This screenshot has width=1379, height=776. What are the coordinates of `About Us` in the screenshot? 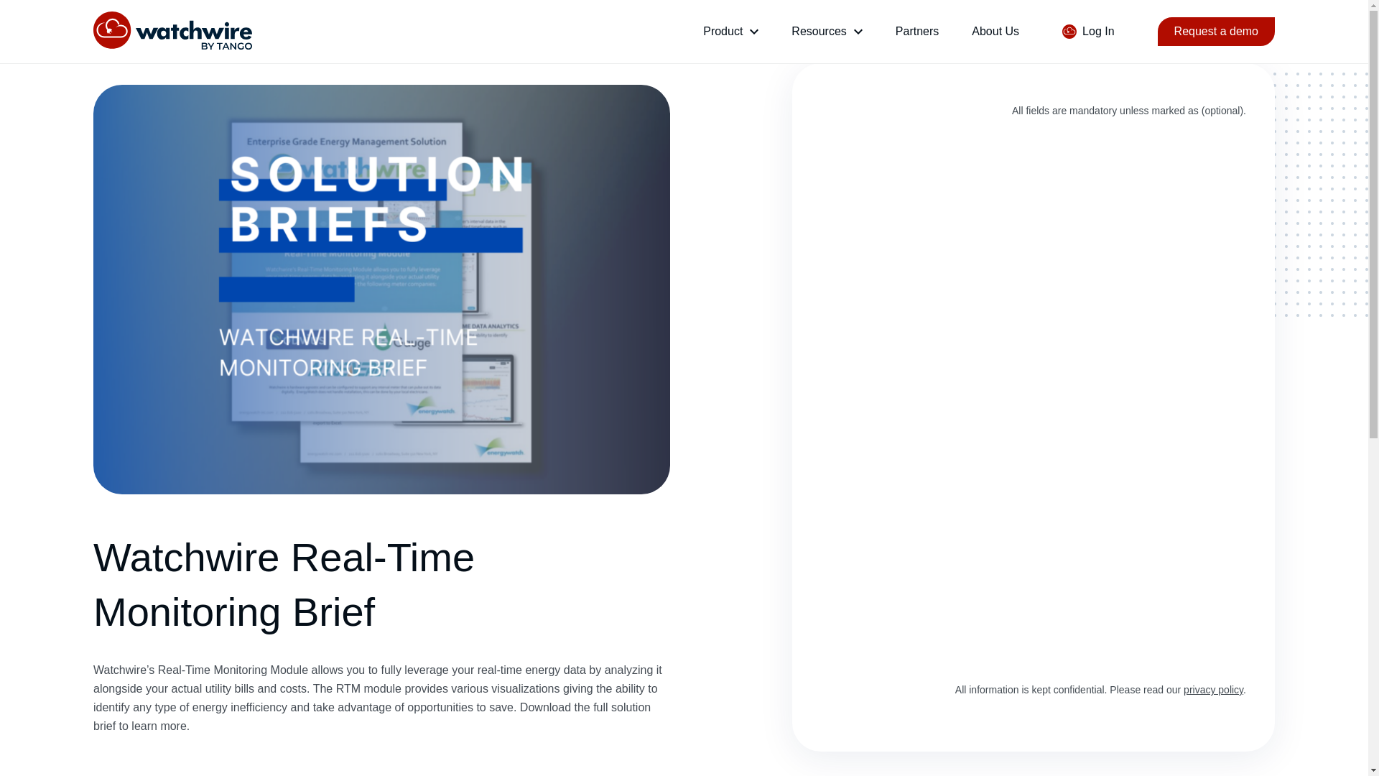 It's located at (995, 30).